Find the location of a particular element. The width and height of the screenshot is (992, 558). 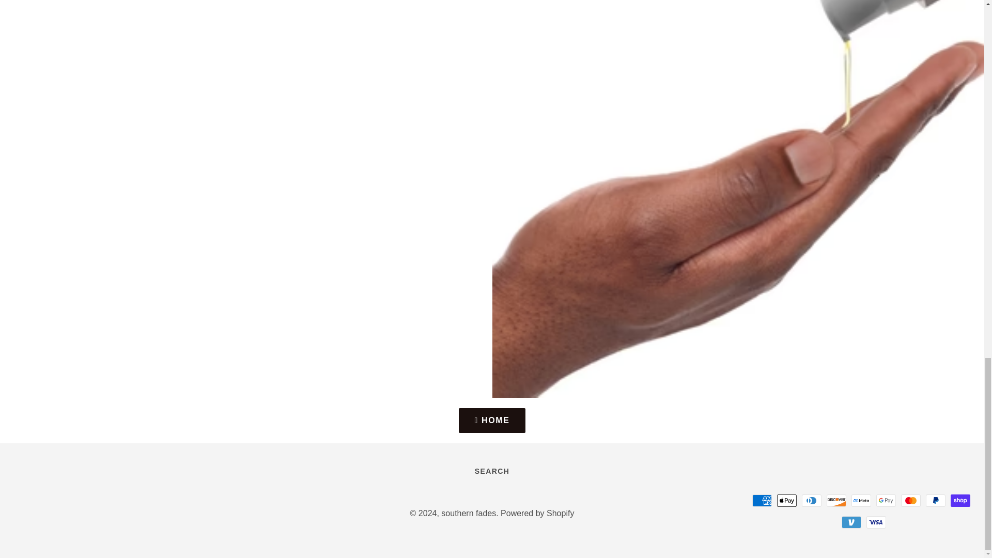

Discover is located at coordinates (836, 500).